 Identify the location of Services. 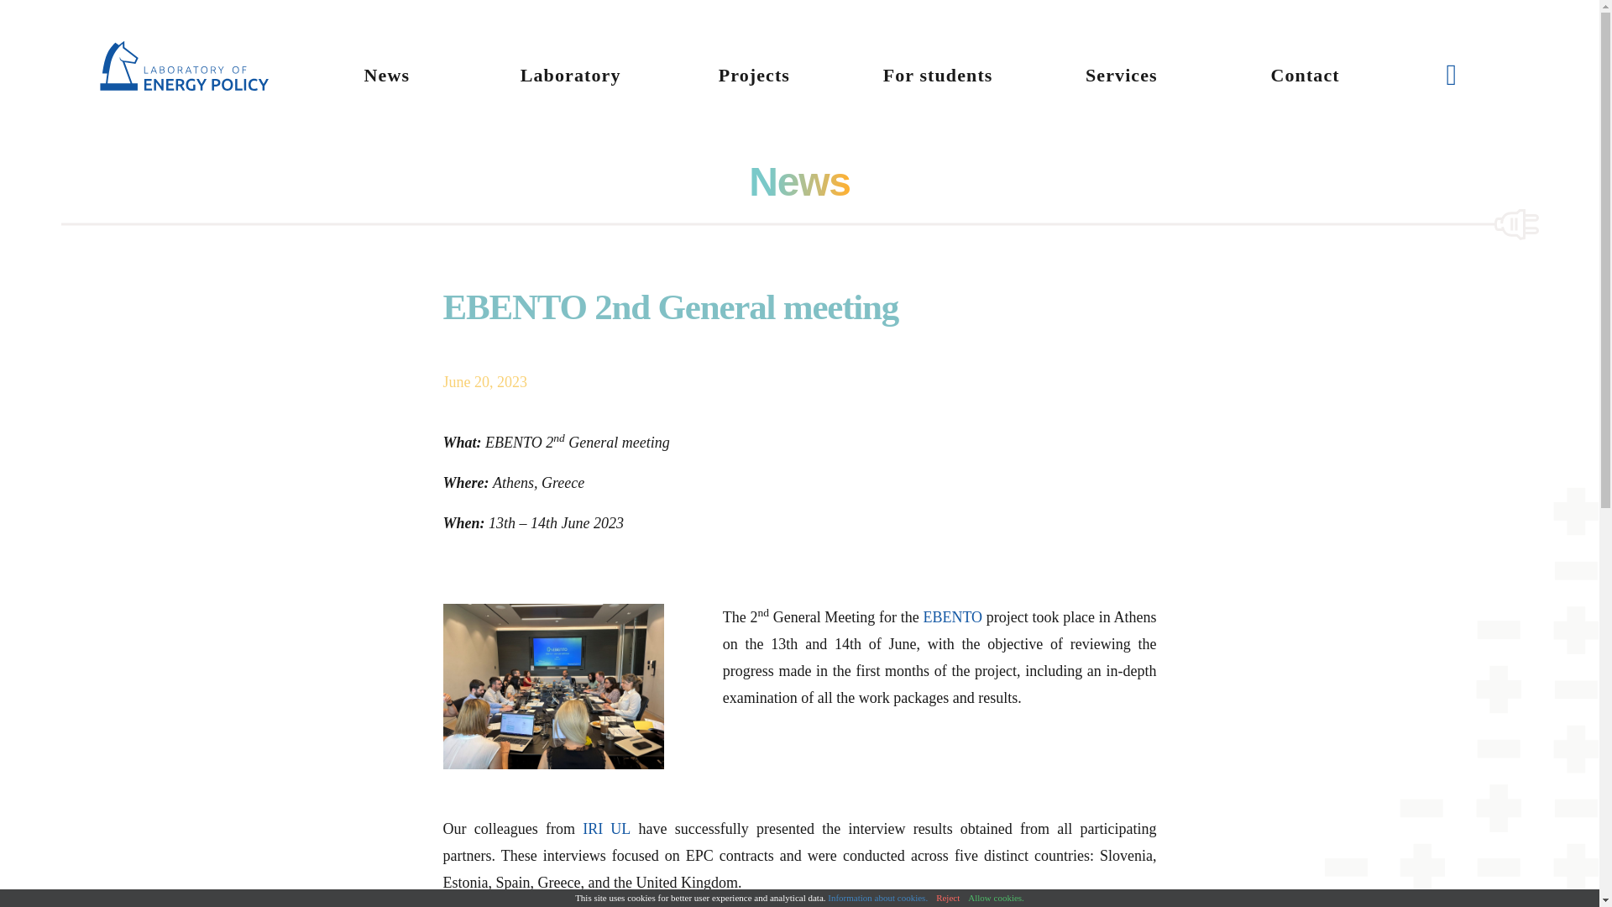
(1122, 75).